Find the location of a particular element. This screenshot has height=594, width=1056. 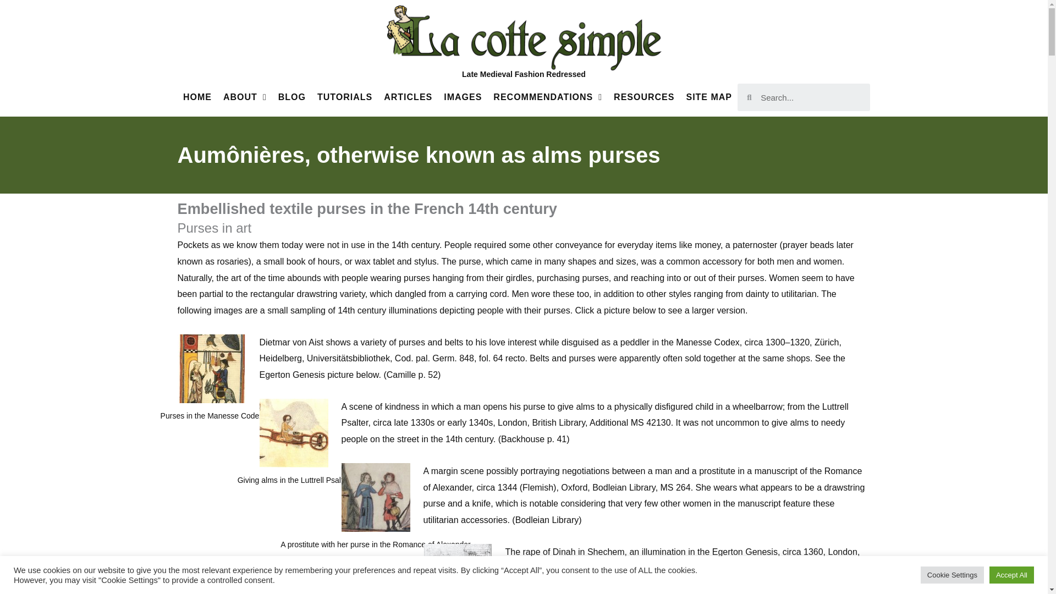

Purses in the Manesse Codex is located at coordinates (211, 369).